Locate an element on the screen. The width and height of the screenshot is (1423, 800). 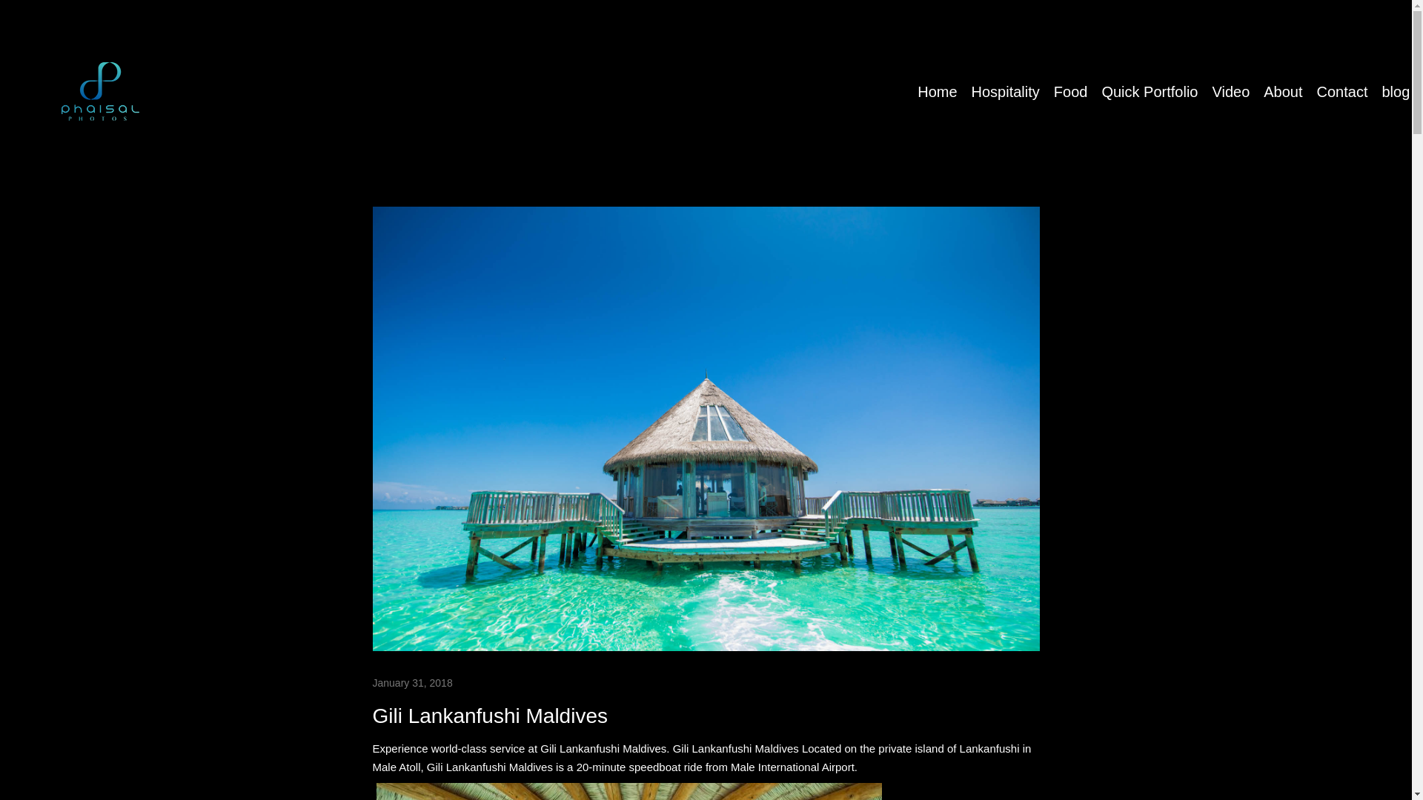
blog is located at coordinates (1396, 90).